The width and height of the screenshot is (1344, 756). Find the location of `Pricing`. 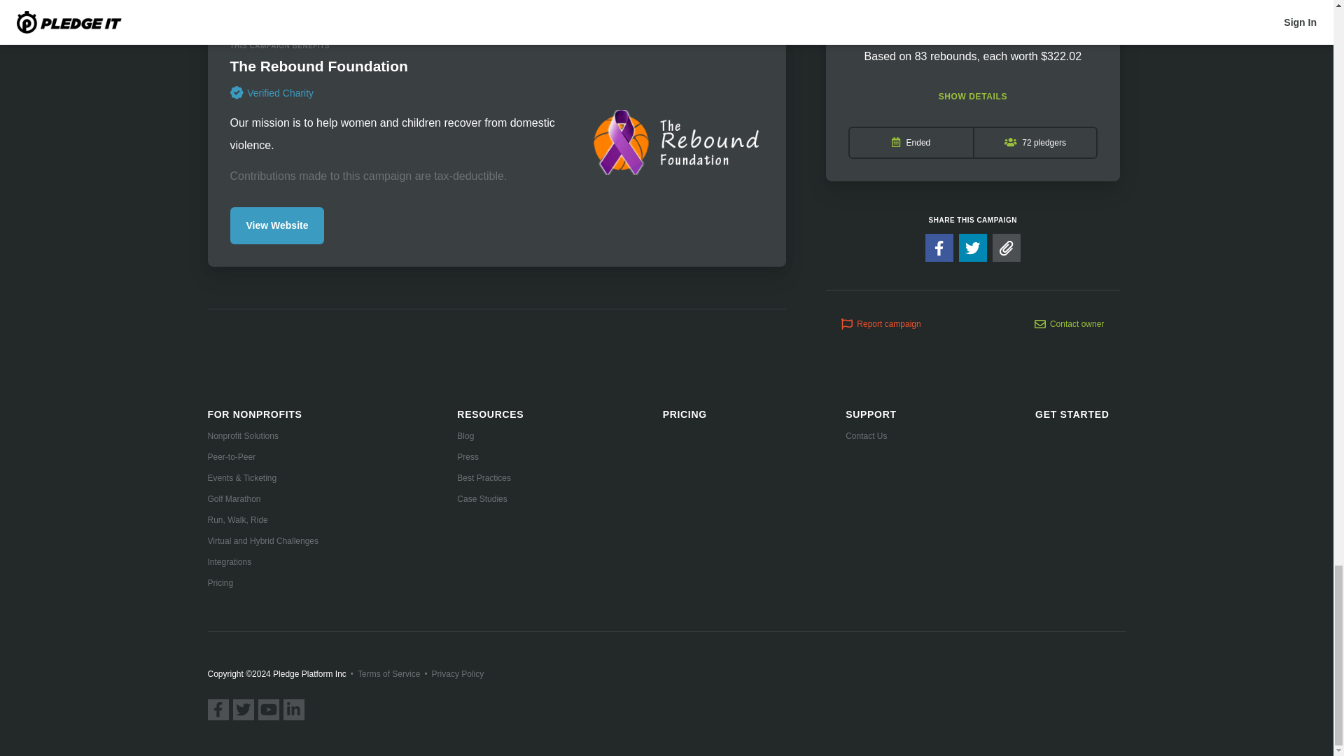

Pricing is located at coordinates (262, 583).